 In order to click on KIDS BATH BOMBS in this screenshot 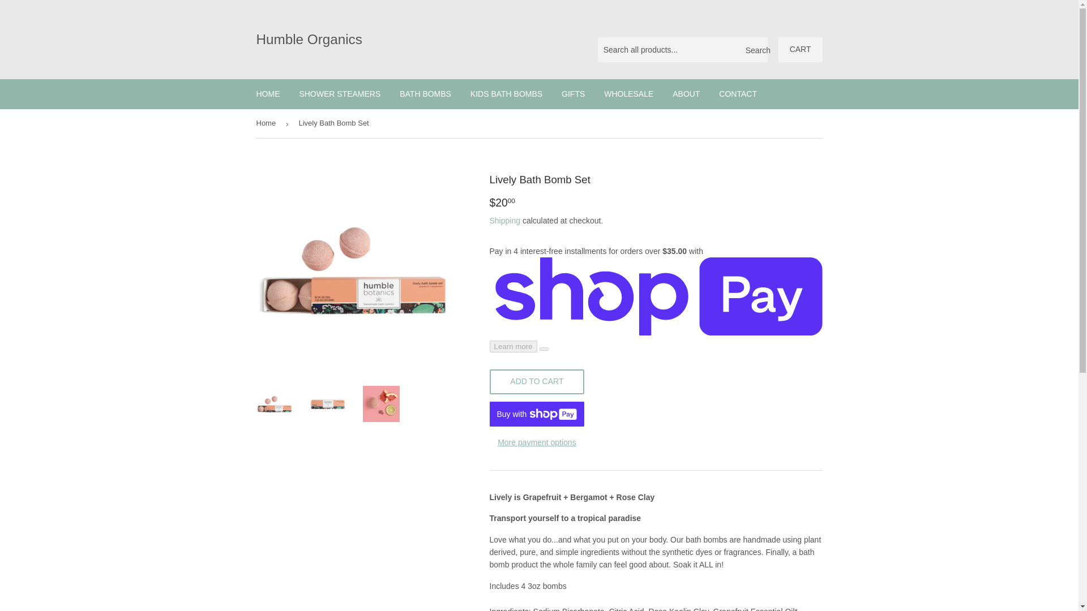, I will do `click(506, 94)`.